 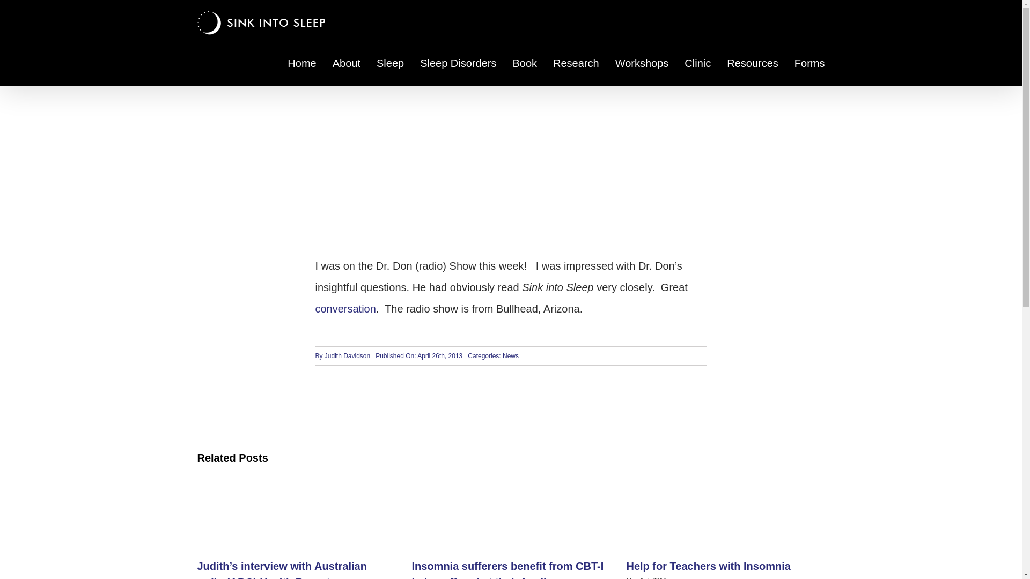 What do you see at coordinates (642, 63) in the screenshot?
I see `Workshops` at bounding box center [642, 63].